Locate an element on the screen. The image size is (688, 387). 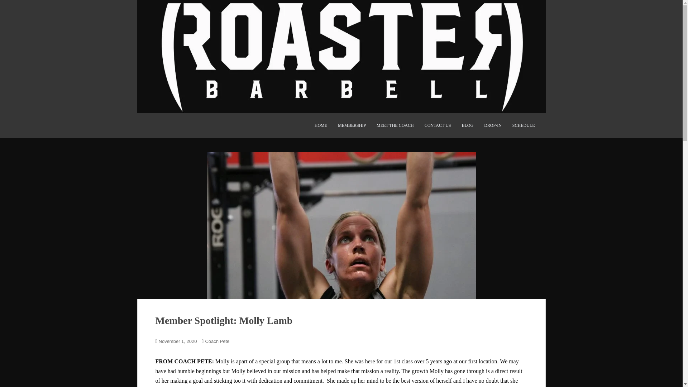
CONTACT US is located at coordinates (438, 125).